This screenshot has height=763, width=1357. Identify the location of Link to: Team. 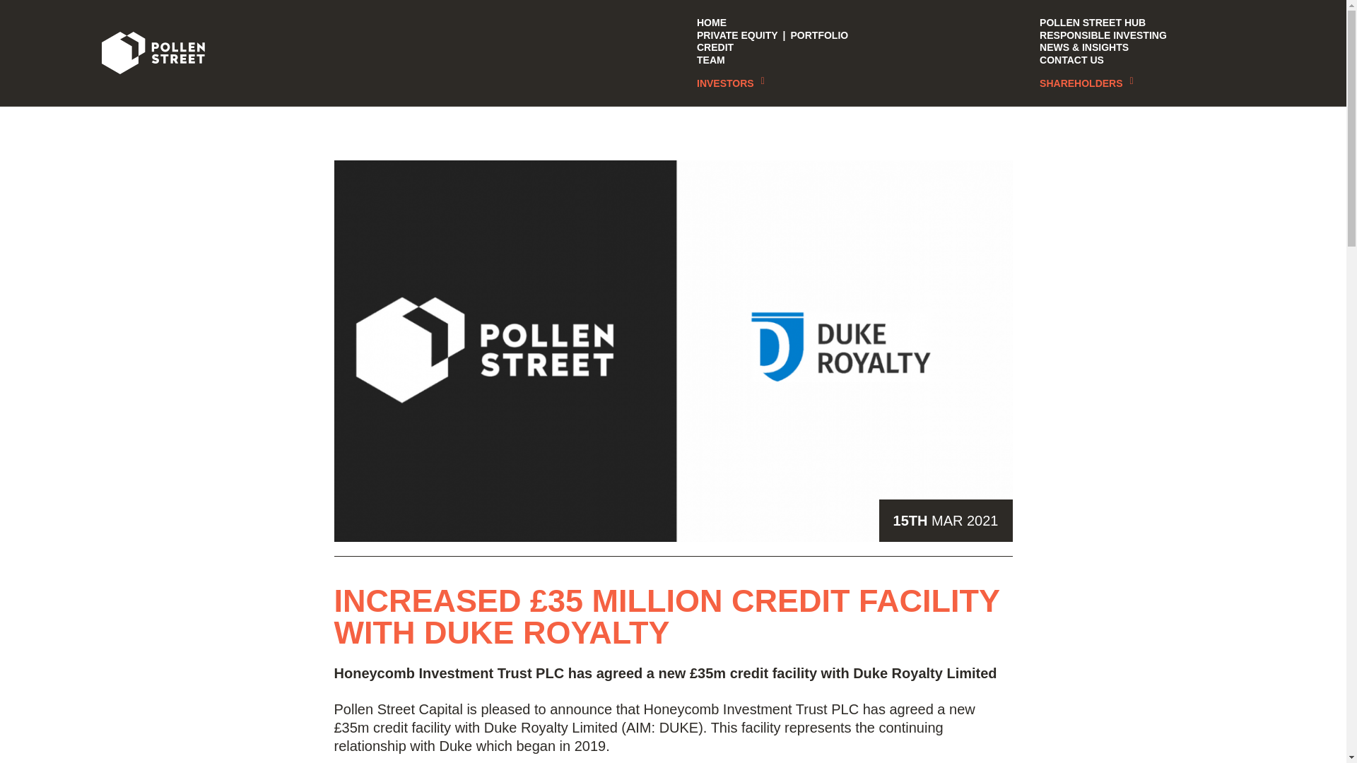
(710, 59).